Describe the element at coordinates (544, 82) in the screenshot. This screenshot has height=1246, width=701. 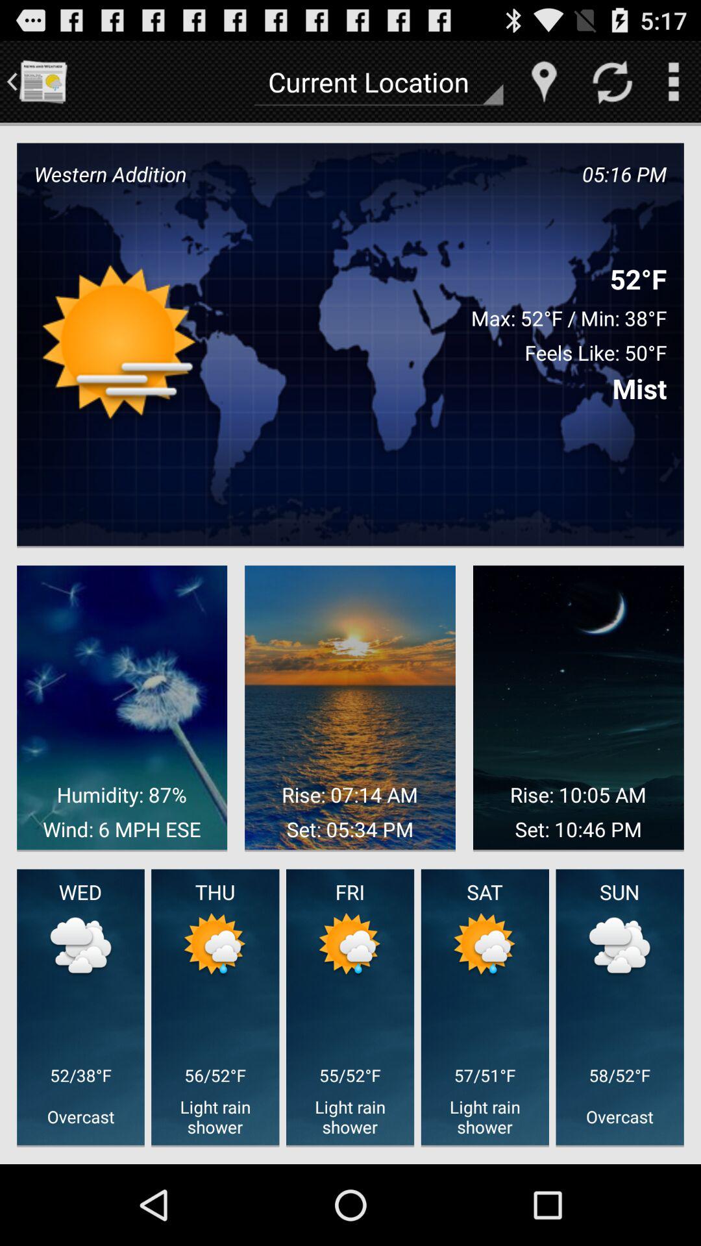
I see `launch the item next to the current location app` at that location.